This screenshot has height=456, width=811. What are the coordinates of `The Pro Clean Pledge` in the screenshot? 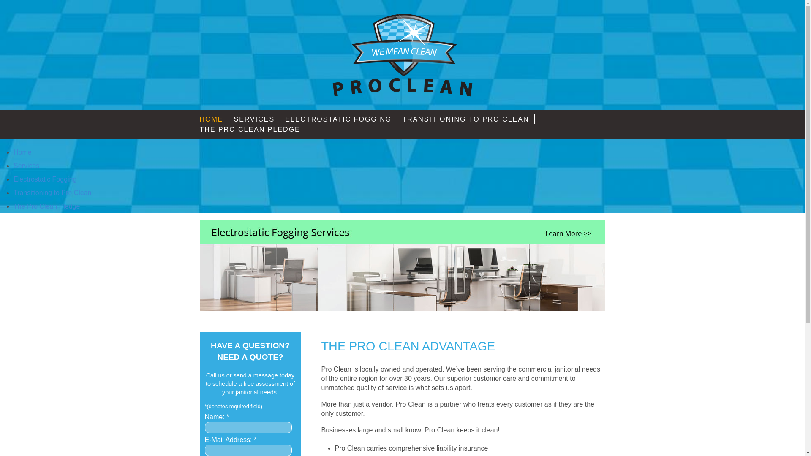 It's located at (46, 206).